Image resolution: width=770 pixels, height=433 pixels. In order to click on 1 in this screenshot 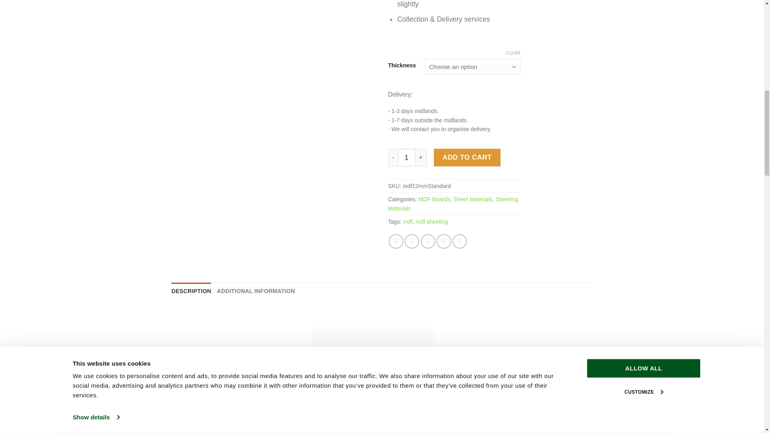, I will do `click(407, 157)`.